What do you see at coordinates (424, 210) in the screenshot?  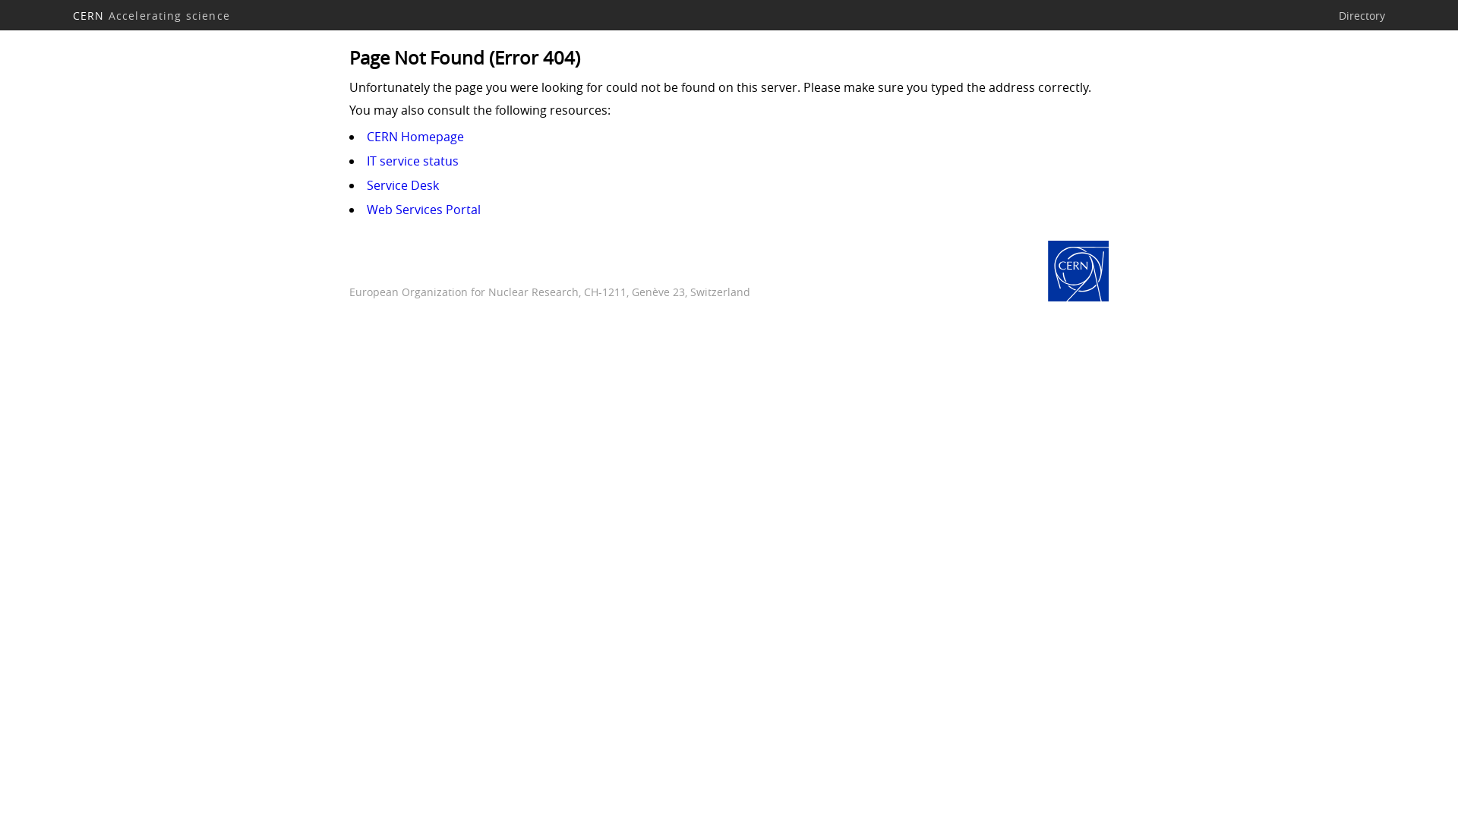 I see `Web Services Portal` at bounding box center [424, 210].